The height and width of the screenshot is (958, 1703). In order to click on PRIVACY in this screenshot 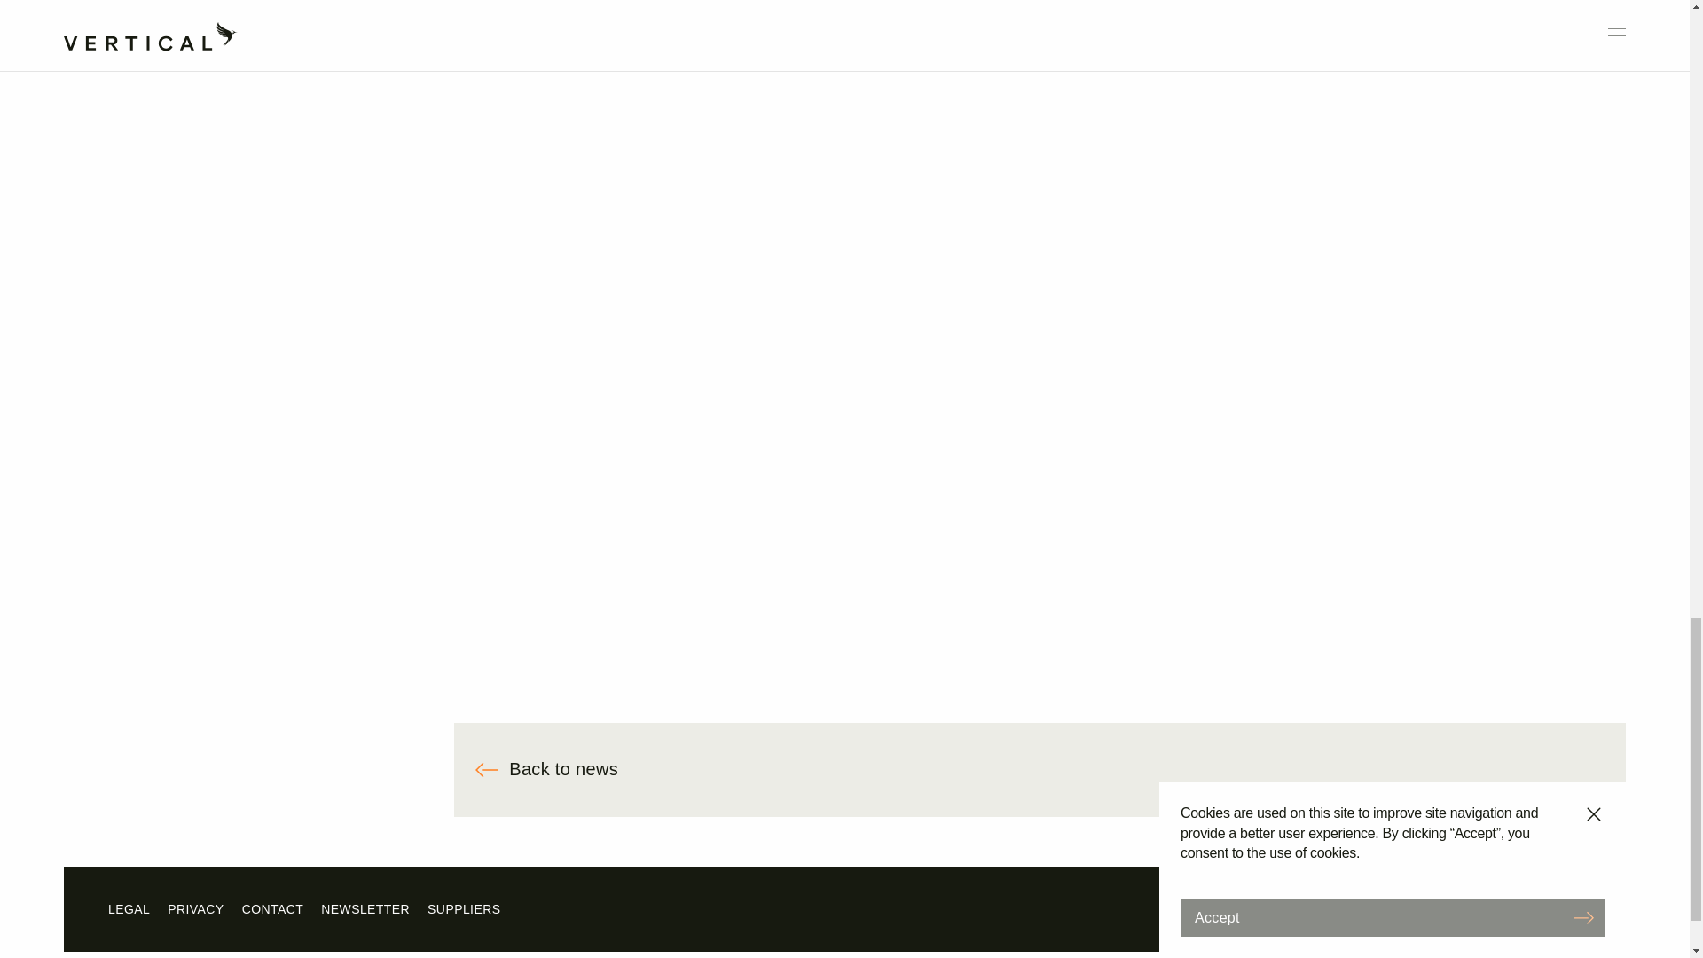, I will do `click(195, 908)`.